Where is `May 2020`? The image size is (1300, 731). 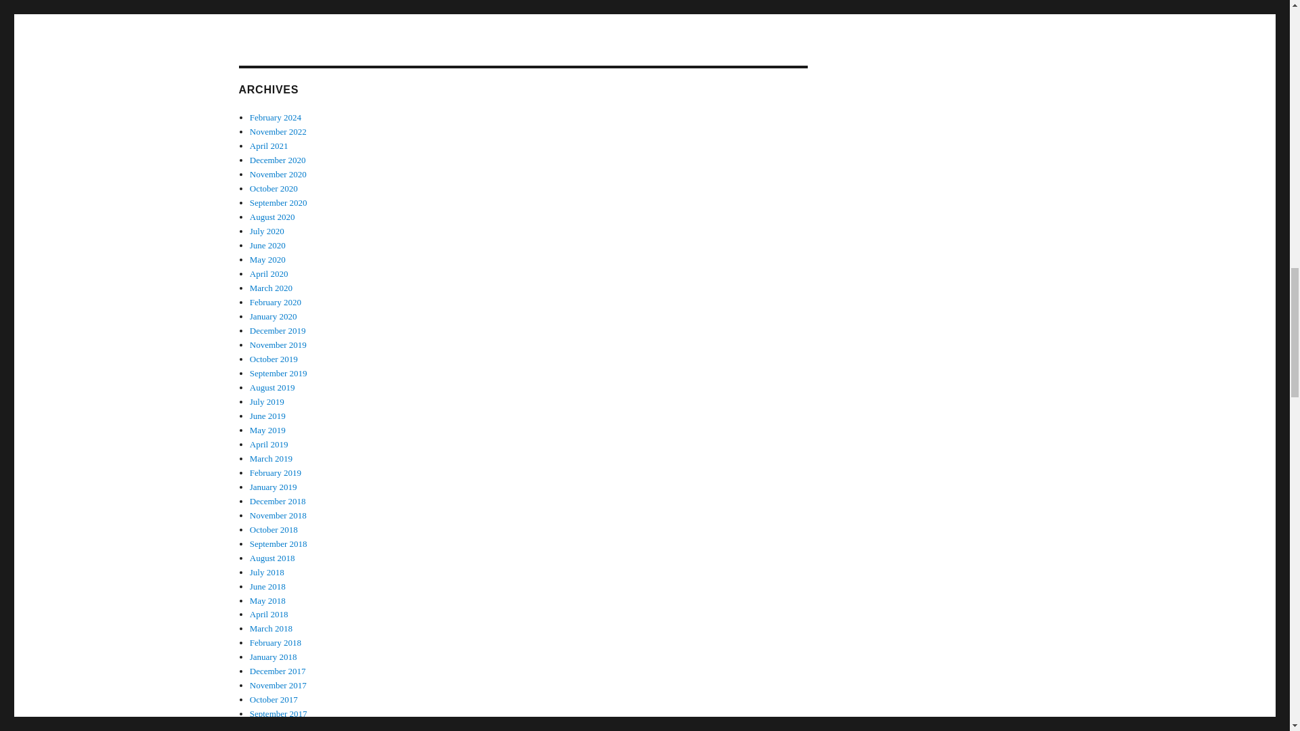 May 2020 is located at coordinates (267, 259).